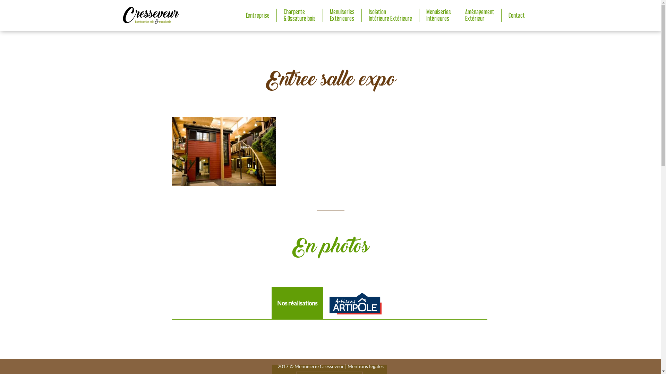 The image size is (666, 374). Describe the element at coordinates (151, 15) in the screenshot. I see `Accueil` at that location.